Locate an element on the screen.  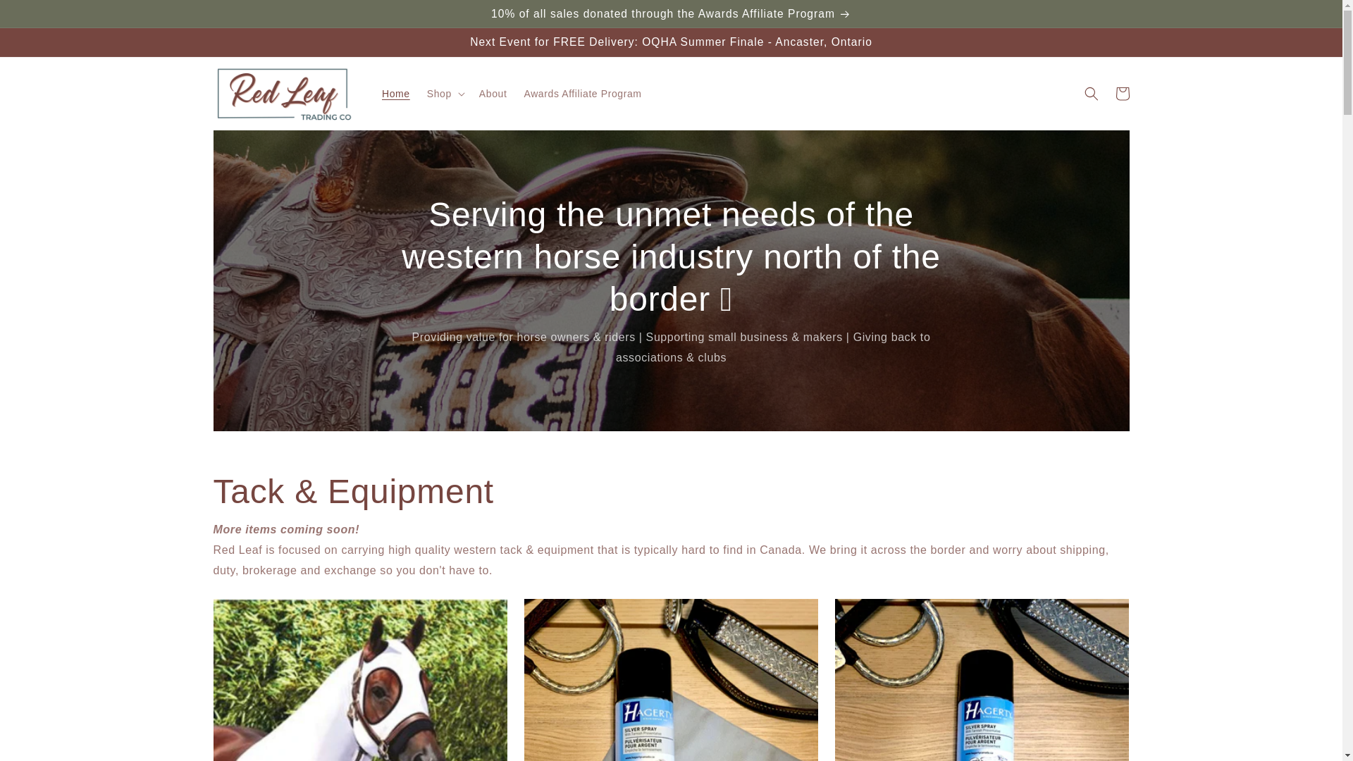
Home is located at coordinates (395, 94).